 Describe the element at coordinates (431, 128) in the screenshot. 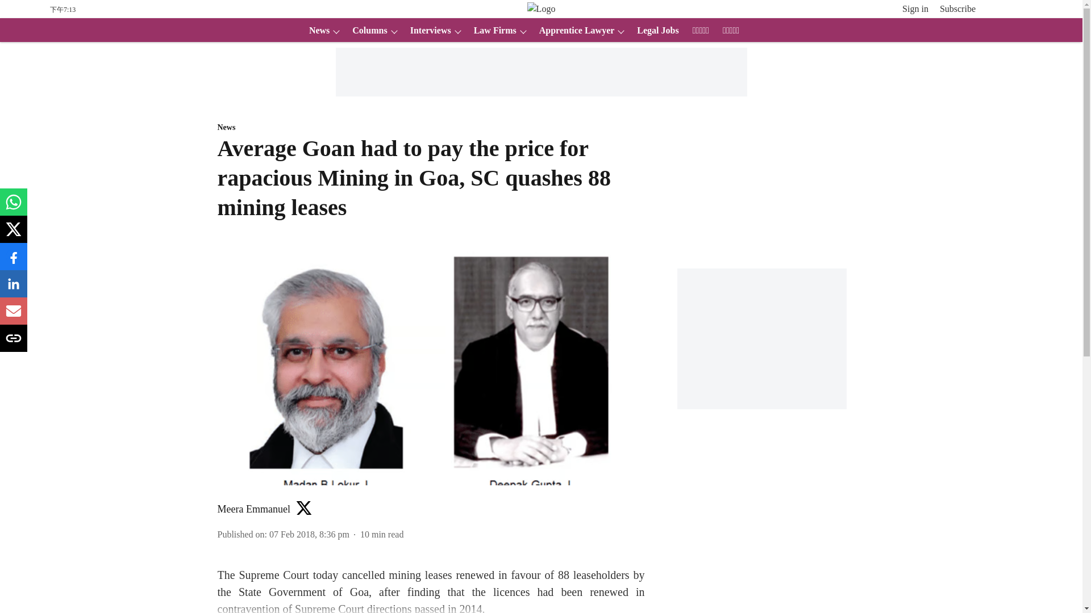

I see `News` at that location.